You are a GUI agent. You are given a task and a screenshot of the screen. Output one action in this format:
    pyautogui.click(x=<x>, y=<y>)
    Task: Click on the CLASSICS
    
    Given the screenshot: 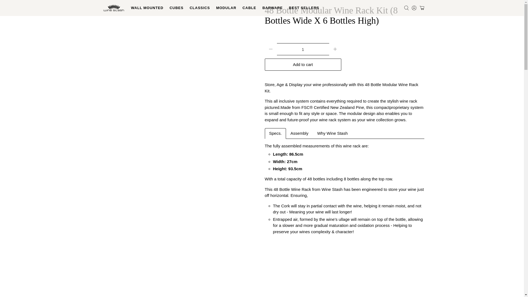 What is the action you would take?
    pyautogui.click(x=199, y=8)
    